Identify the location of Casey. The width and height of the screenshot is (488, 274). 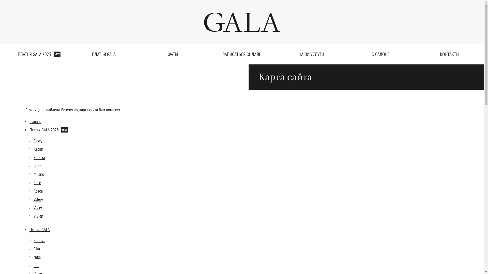
(38, 141).